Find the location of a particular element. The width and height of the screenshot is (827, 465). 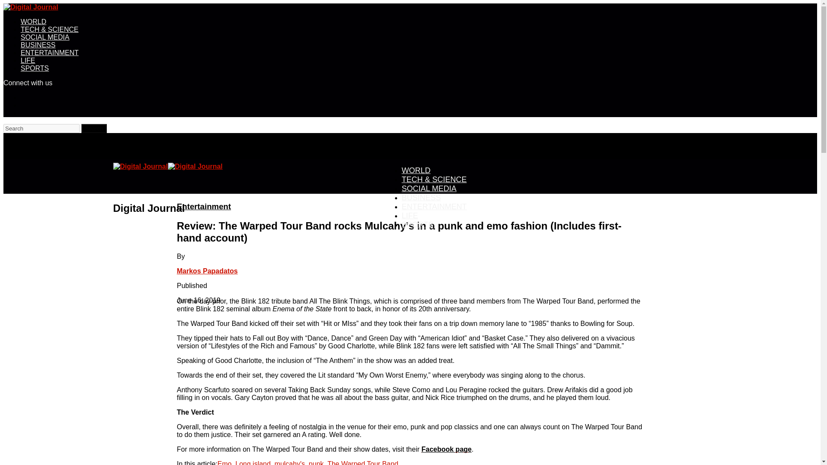

Emo is located at coordinates (224, 462).